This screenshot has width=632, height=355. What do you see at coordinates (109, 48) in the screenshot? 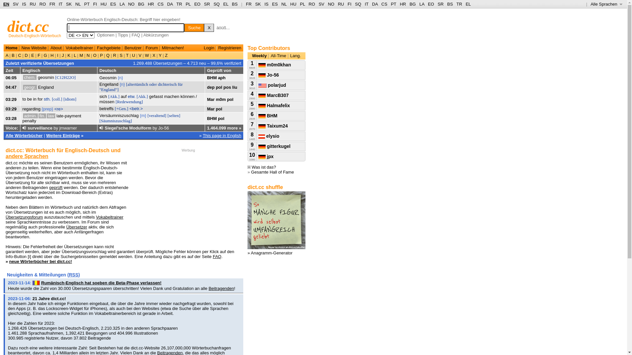
I see `Fachgebiete` at bounding box center [109, 48].